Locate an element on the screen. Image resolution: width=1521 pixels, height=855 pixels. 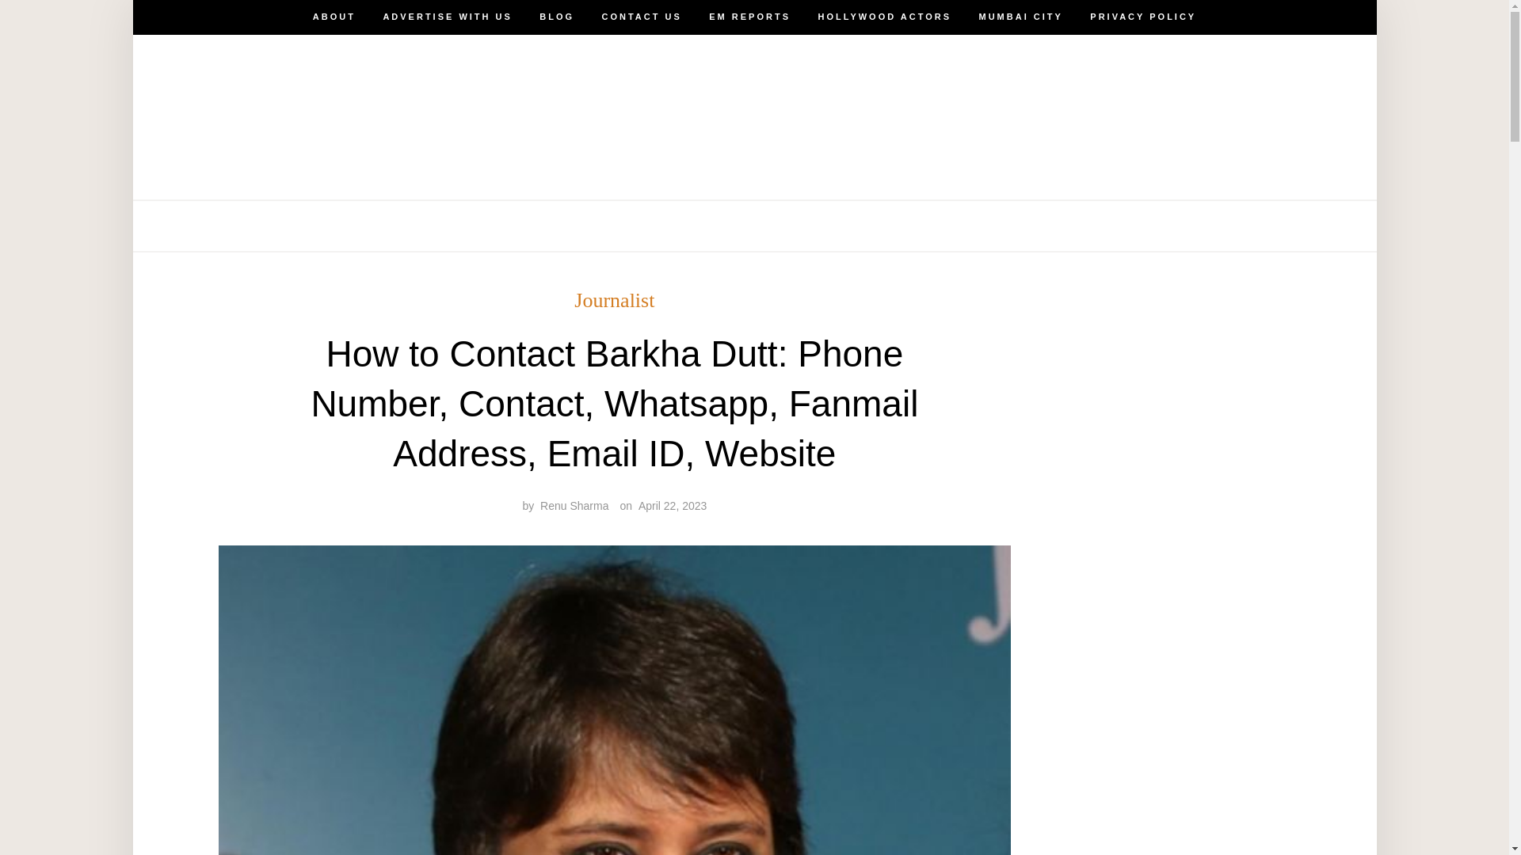
CONTACT US is located at coordinates (642, 226).